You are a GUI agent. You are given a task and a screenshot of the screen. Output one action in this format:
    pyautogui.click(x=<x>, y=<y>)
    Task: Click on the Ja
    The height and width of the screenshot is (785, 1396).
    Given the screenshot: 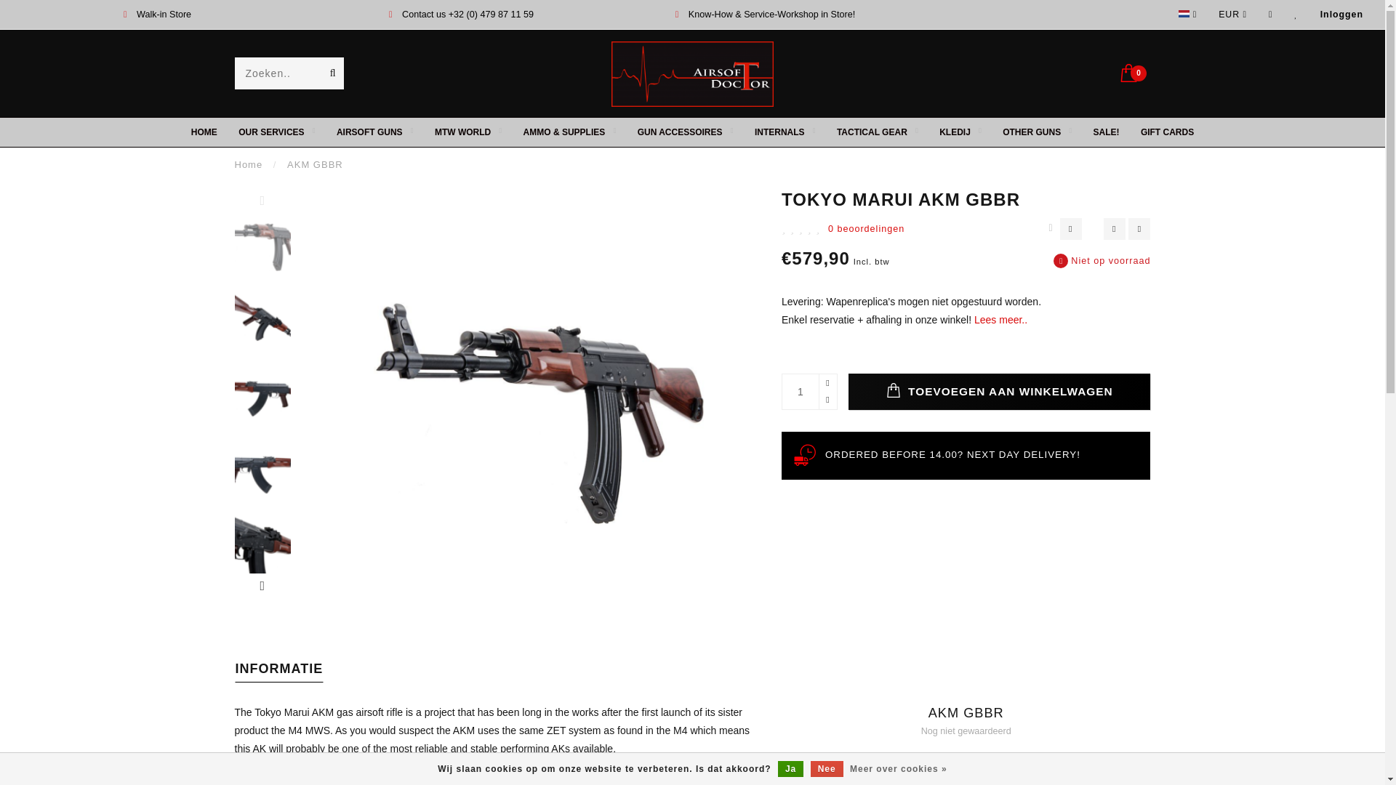 What is the action you would take?
    pyautogui.click(x=790, y=769)
    